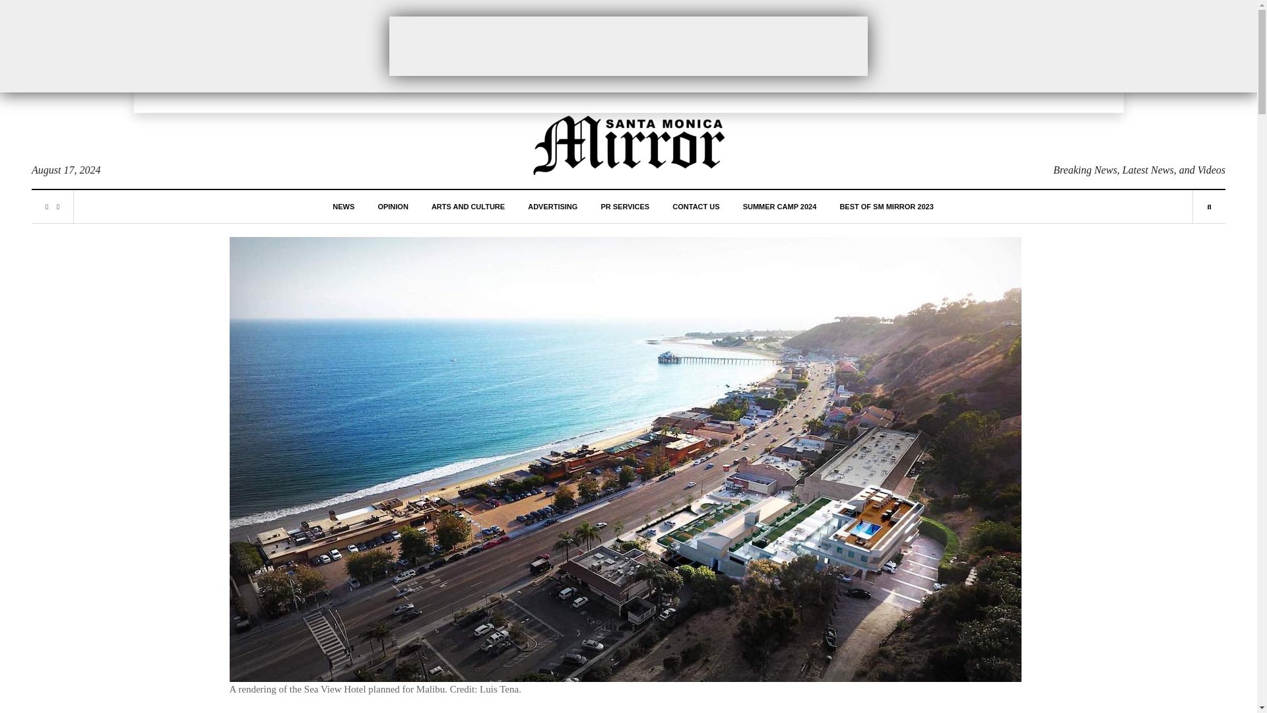 The width and height of the screenshot is (1267, 713). Describe the element at coordinates (553, 207) in the screenshot. I see `ADVERTISING` at that location.